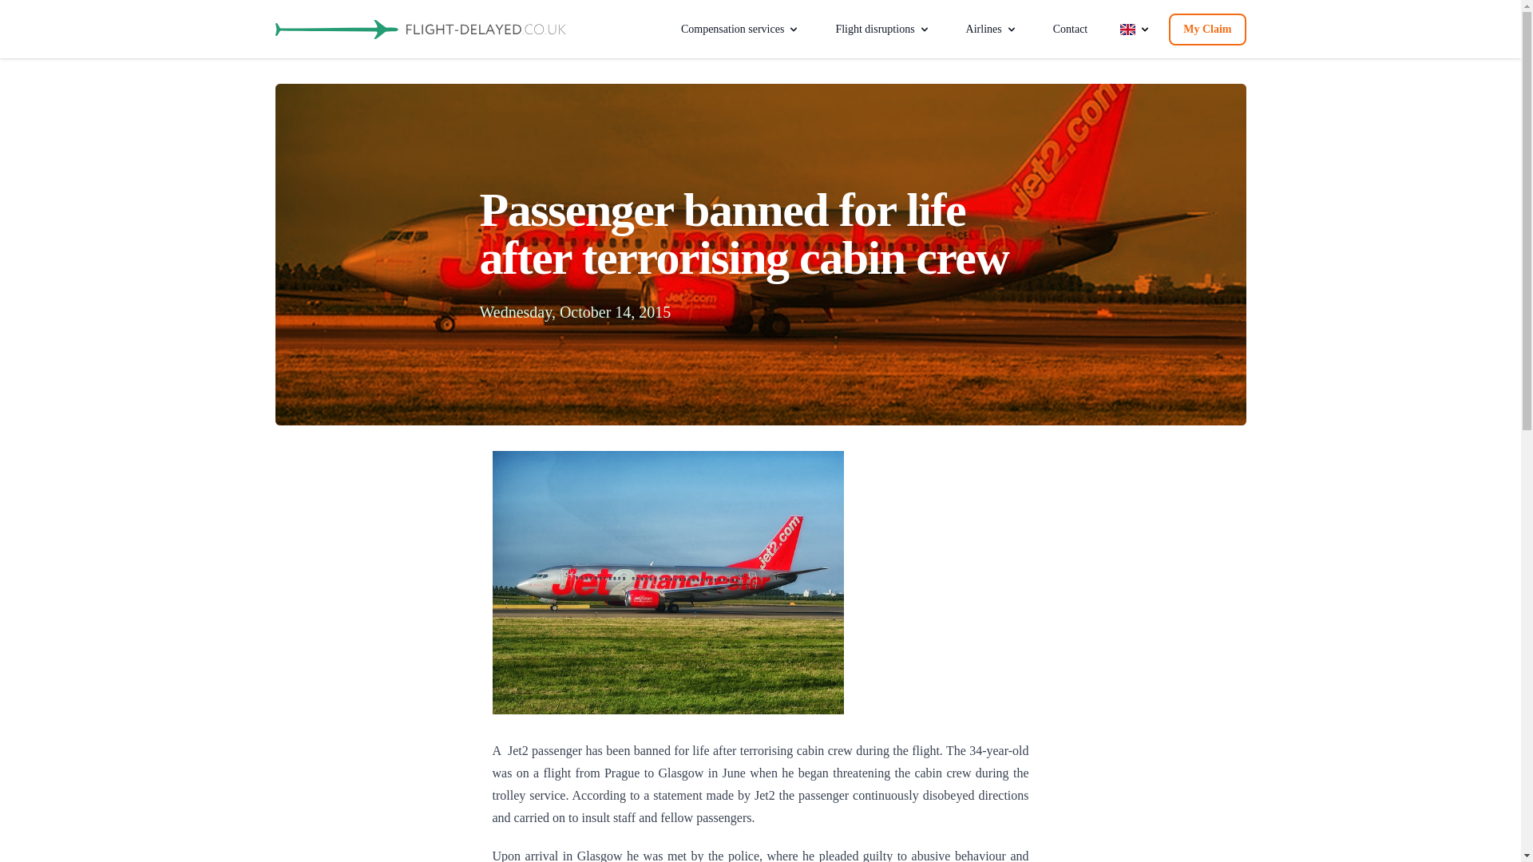  What do you see at coordinates (992, 30) in the screenshot?
I see `Airlines` at bounding box center [992, 30].